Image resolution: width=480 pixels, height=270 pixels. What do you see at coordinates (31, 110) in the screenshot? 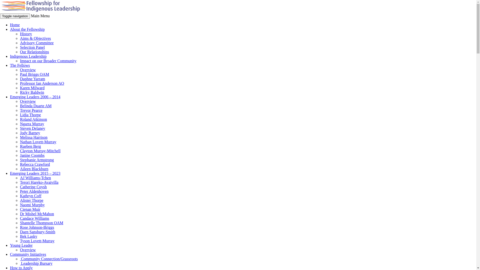
I see `Trevor Pearce` at bounding box center [31, 110].